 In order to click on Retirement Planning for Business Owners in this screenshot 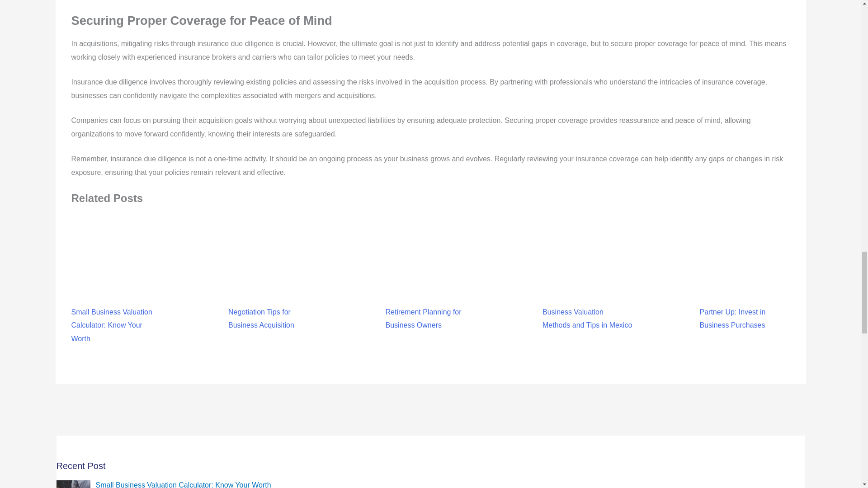, I will do `click(430, 292)`.